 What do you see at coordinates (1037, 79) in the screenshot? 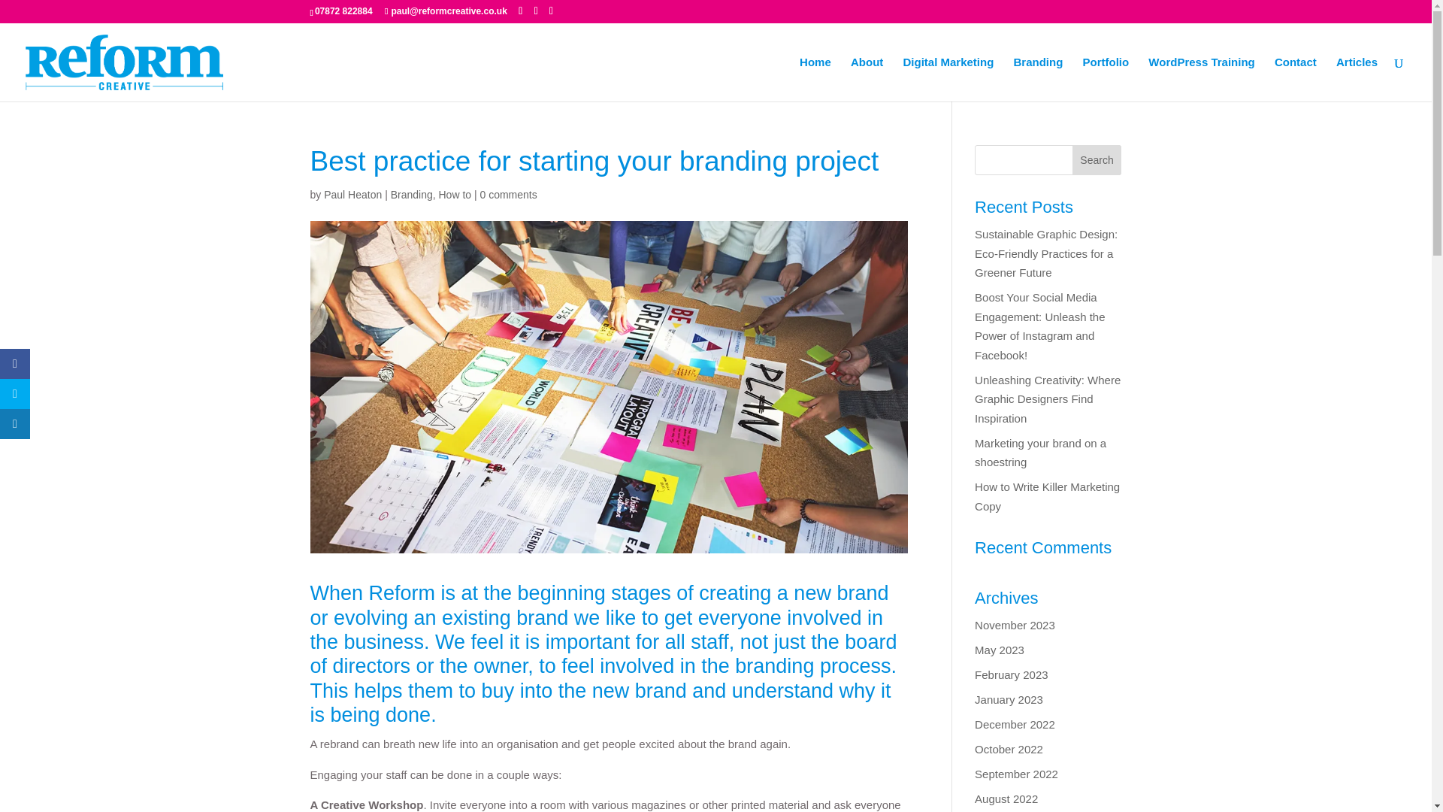
I see `Branding` at bounding box center [1037, 79].